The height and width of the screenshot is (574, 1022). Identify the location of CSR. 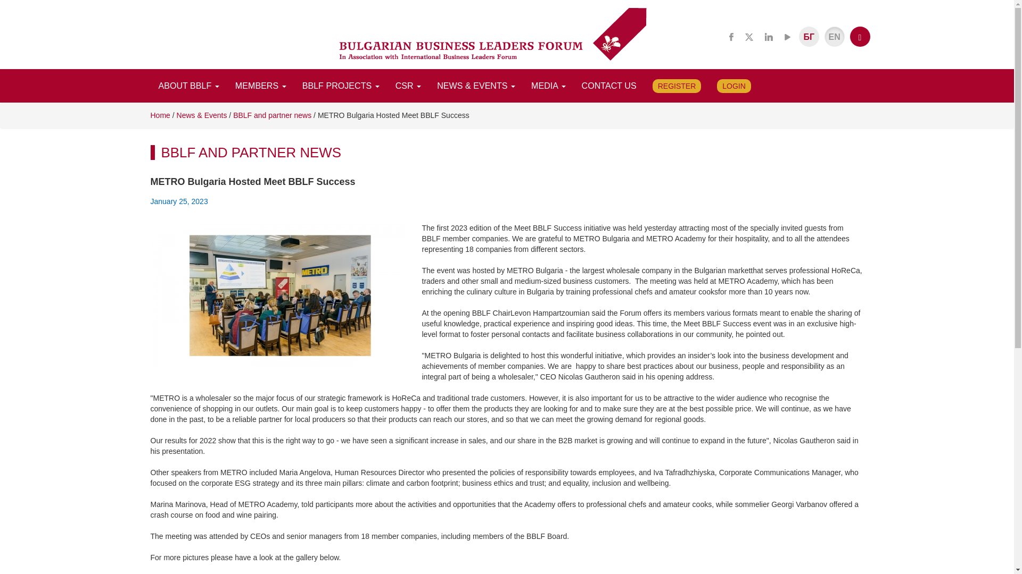
(408, 85).